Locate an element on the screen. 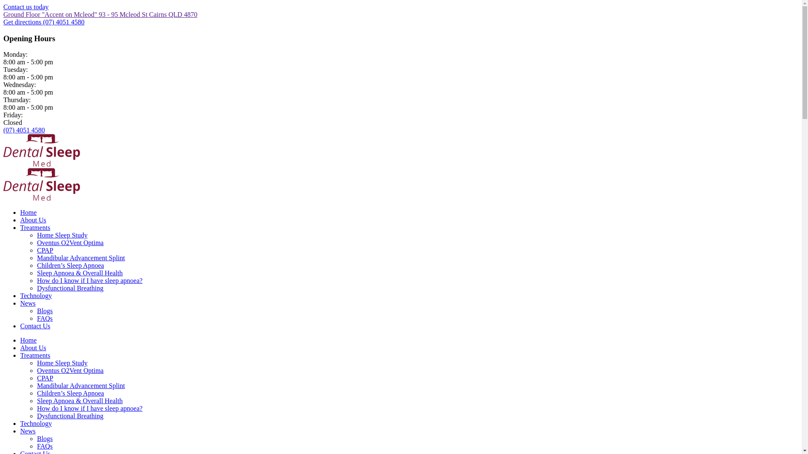 The image size is (808, 454). Get directions is located at coordinates (23, 22).